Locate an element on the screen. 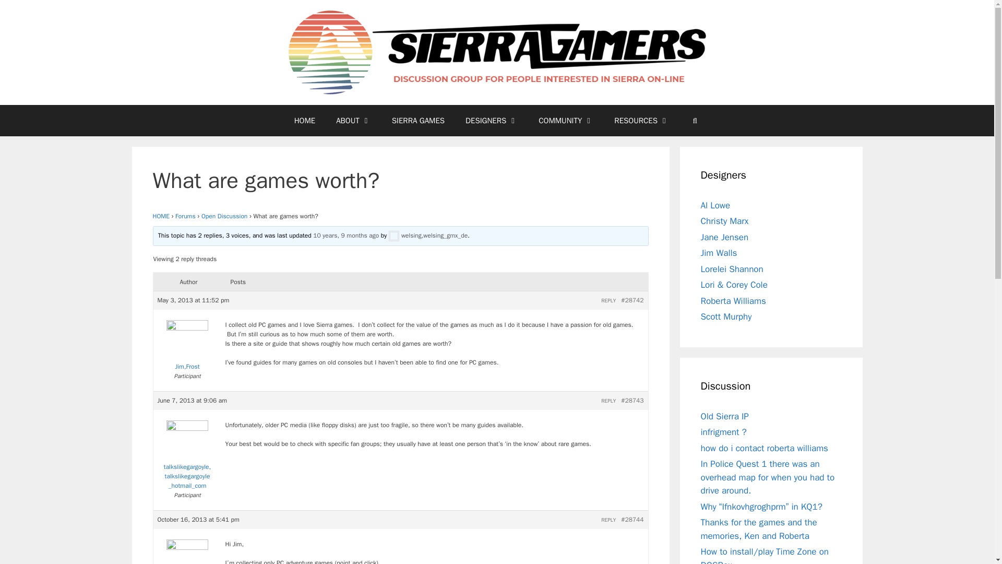  Open Discussion is located at coordinates (224, 216).